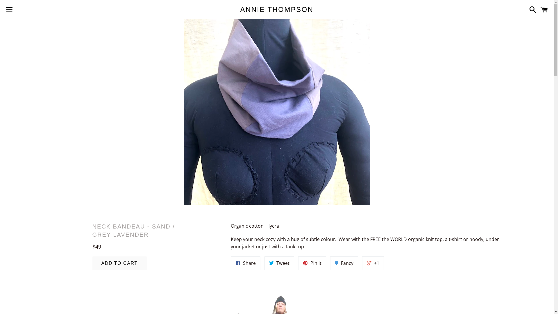 This screenshot has width=558, height=314. I want to click on Share, so click(246, 263).